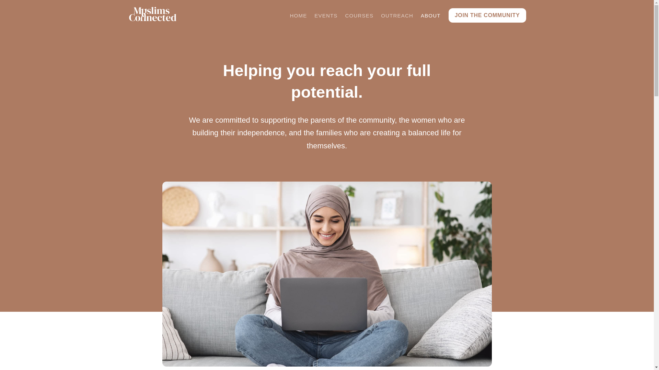  I want to click on OUTREACH, so click(397, 15).